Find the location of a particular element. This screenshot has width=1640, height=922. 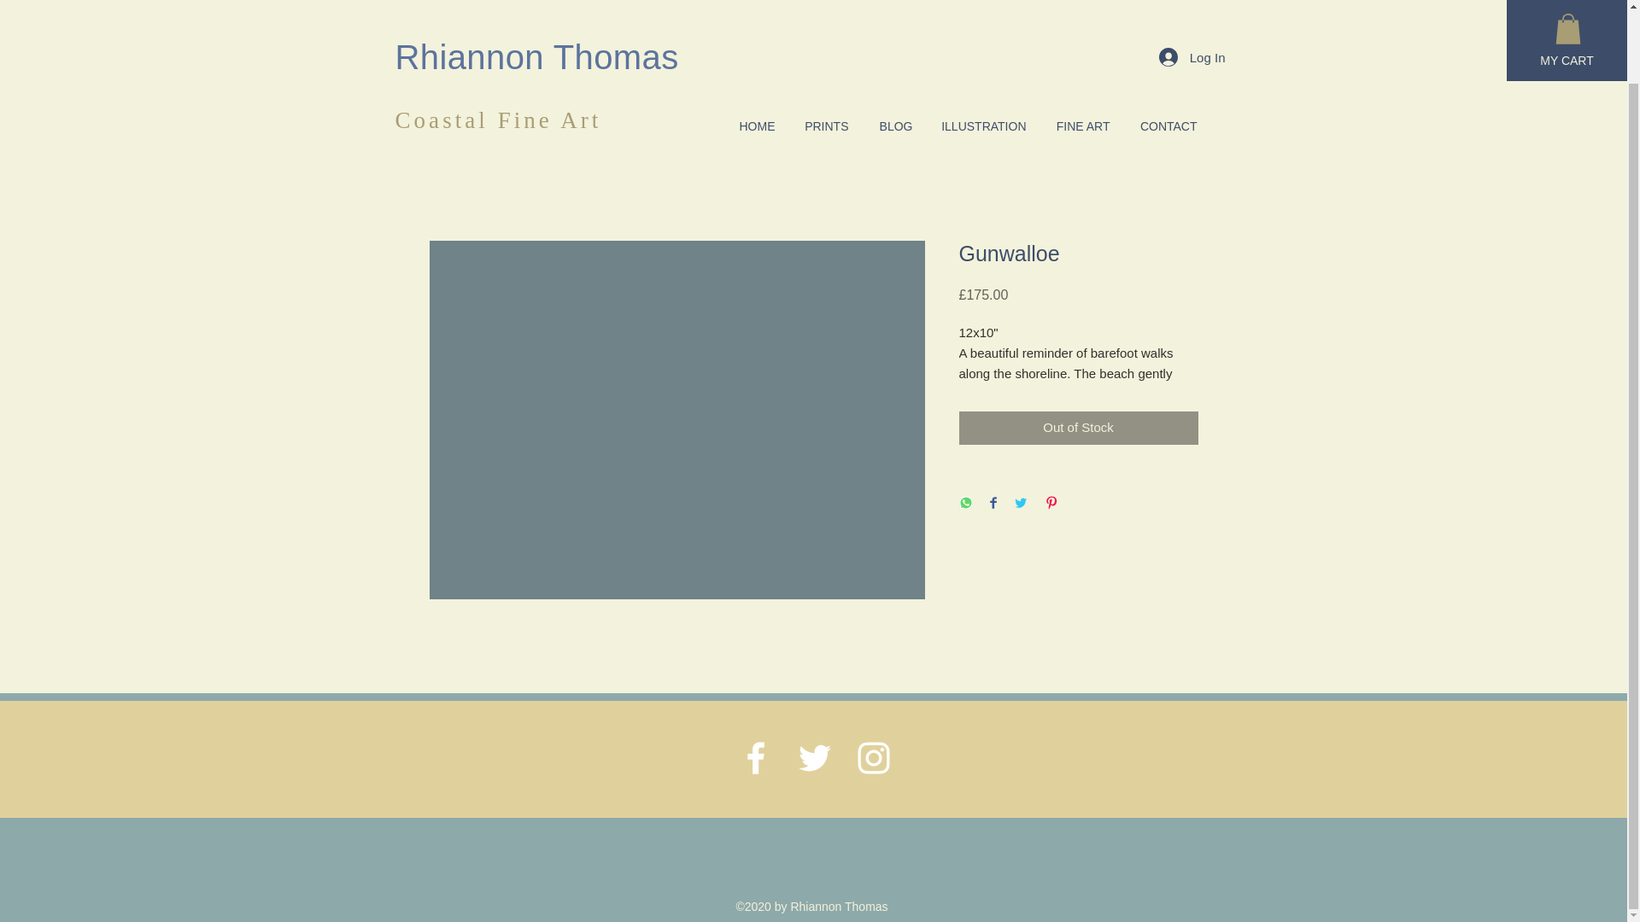

PRINTS is located at coordinates (823, 48).